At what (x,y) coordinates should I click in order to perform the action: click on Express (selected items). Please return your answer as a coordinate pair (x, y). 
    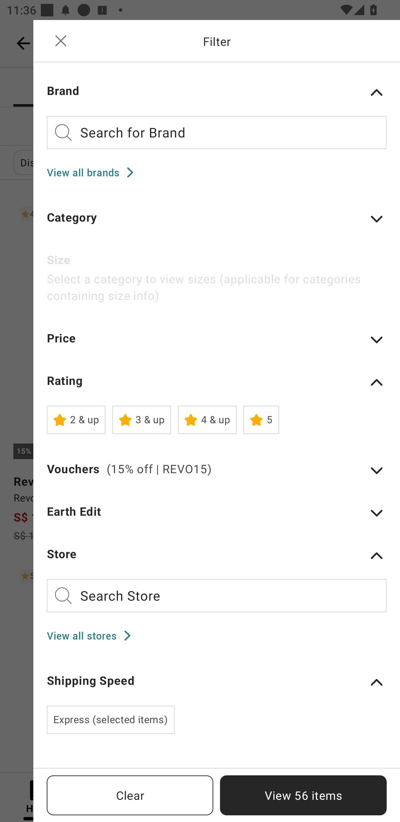
    Looking at the image, I should click on (111, 720).